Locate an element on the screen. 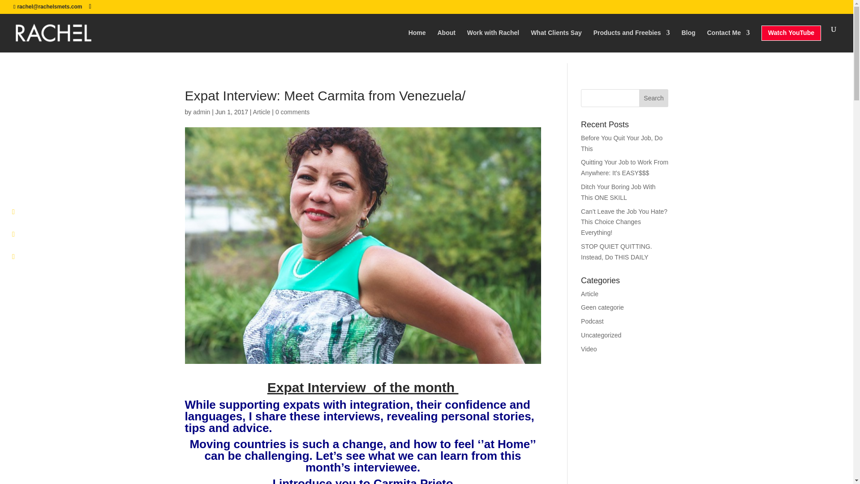 This screenshot has height=484, width=860. What Clients Say is located at coordinates (556, 38).